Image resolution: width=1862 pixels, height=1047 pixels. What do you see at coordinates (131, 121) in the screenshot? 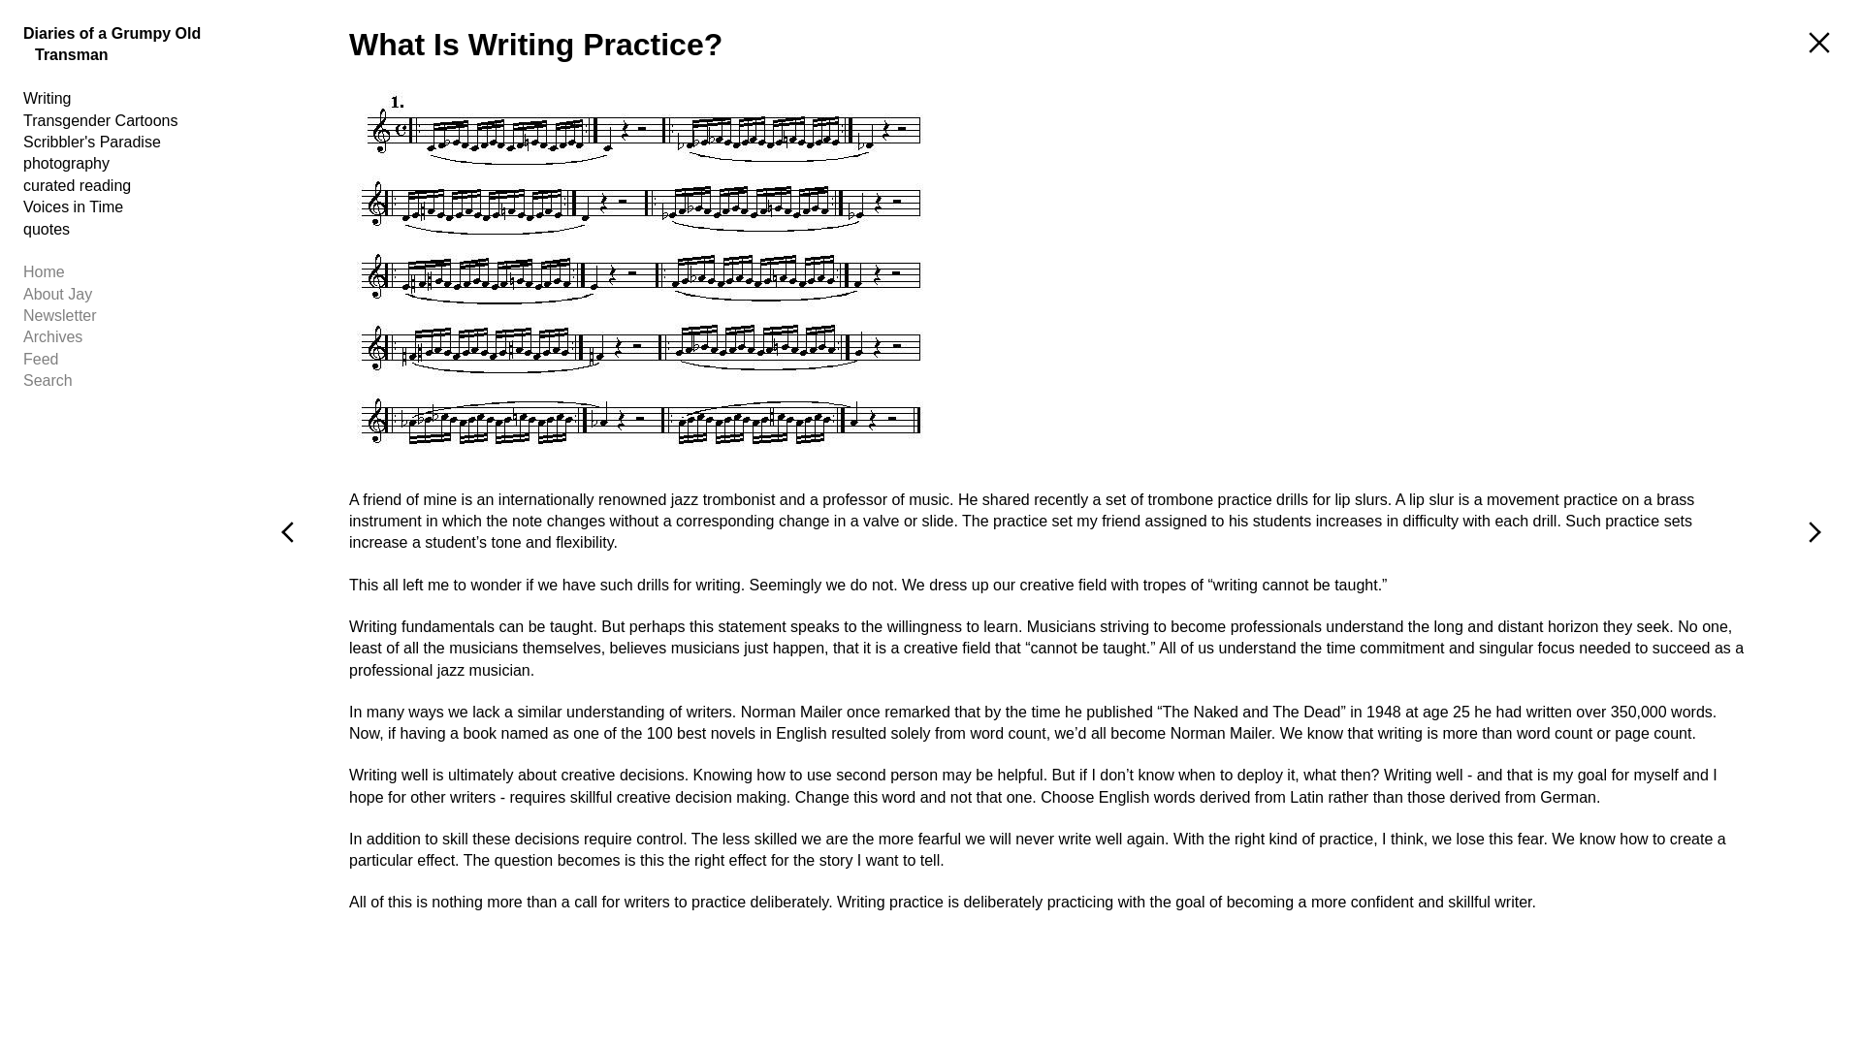
I see `Transgender Cartoons` at bounding box center [131, 121].